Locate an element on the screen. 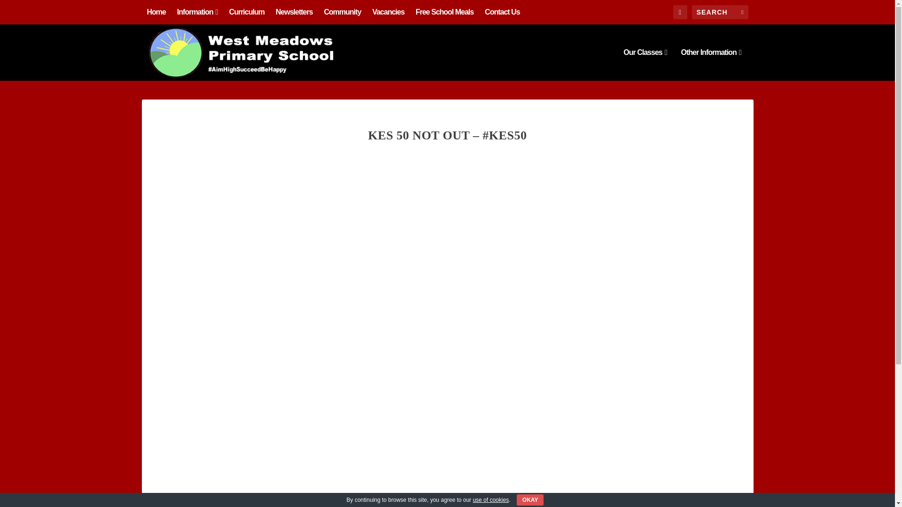 Image resolution: width=902 pixels, height=507 pixels. Newsletters is located at coordinates (294, 12).